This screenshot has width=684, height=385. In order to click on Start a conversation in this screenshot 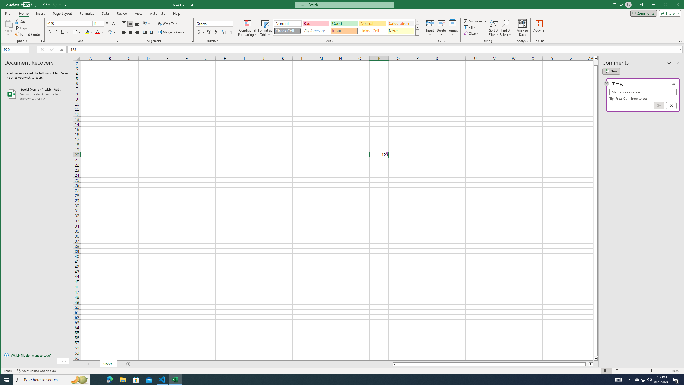, I will do `click(643, 92)`.